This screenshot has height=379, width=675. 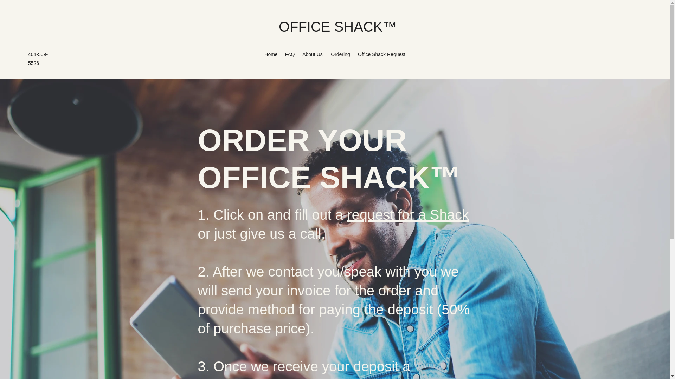 What do you see at coordinates (271, 54) in the screenshot?
I see `Home` at bounding box center [271, 54].